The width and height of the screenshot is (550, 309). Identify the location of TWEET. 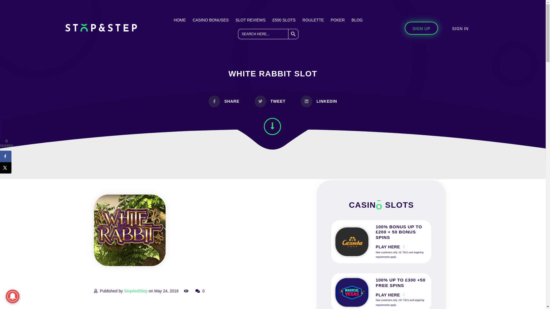
(270, 101).